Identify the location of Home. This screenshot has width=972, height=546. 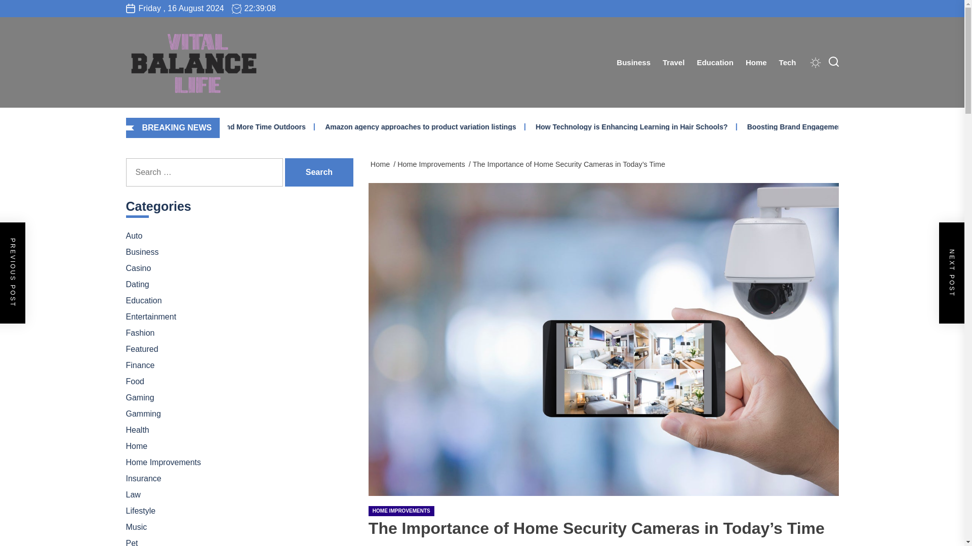
(756, 63).